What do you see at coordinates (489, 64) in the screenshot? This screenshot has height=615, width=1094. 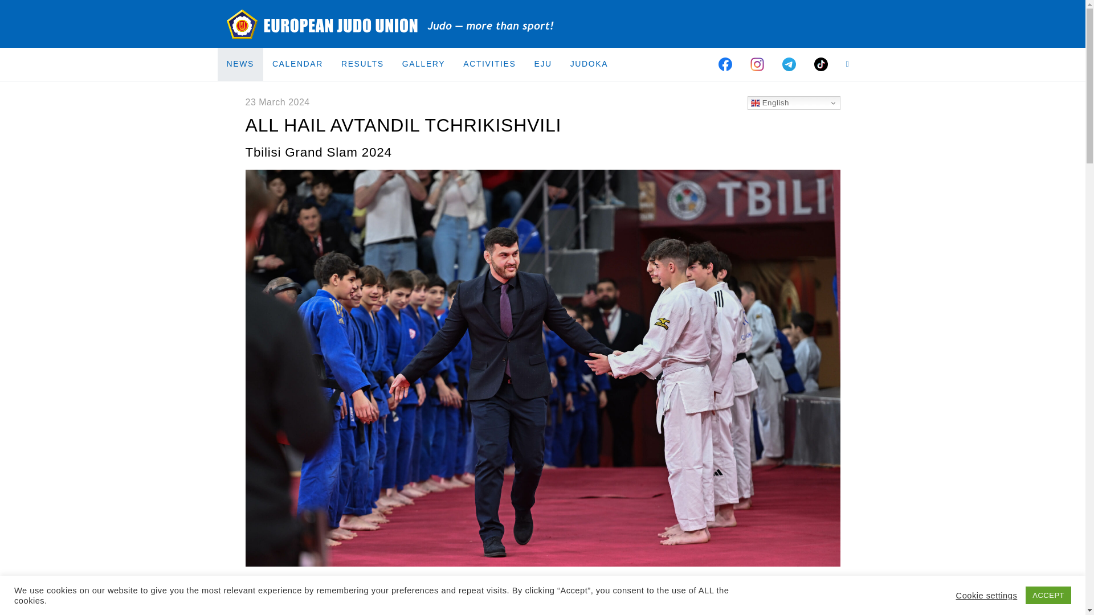 I see `ACTIVITIES` at bounding box center [489, 64].